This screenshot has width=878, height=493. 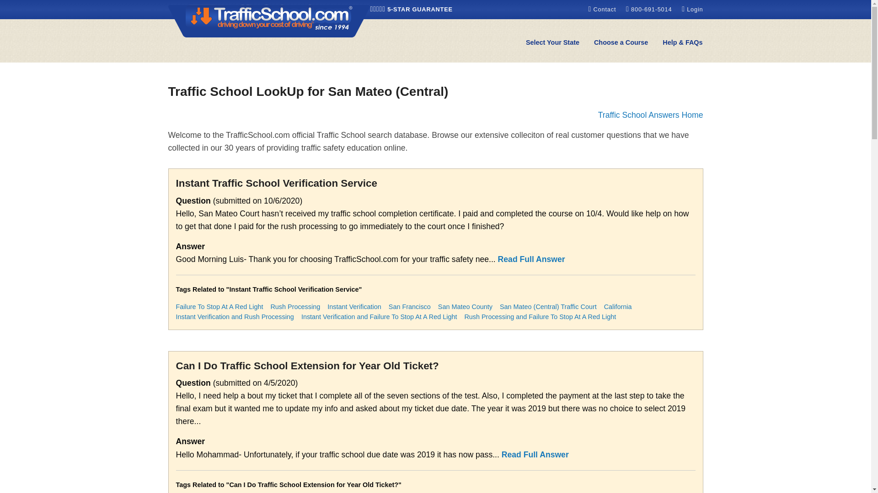 I want to click on Call Traffic School, so click(x=650, y=9).